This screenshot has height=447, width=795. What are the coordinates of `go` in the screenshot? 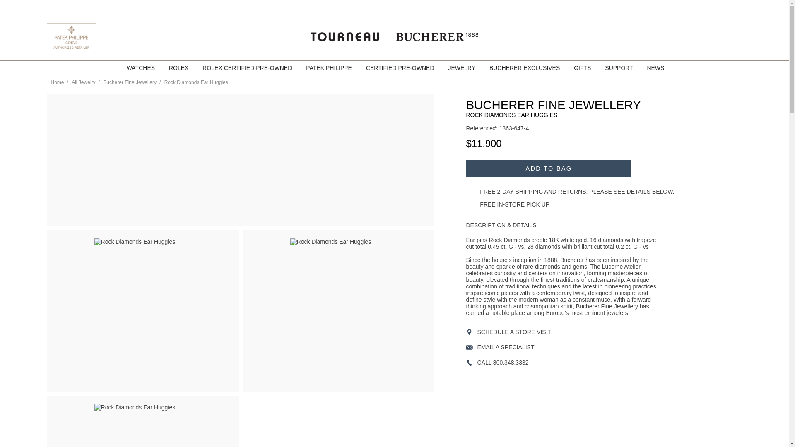 It's located at (738, 7).